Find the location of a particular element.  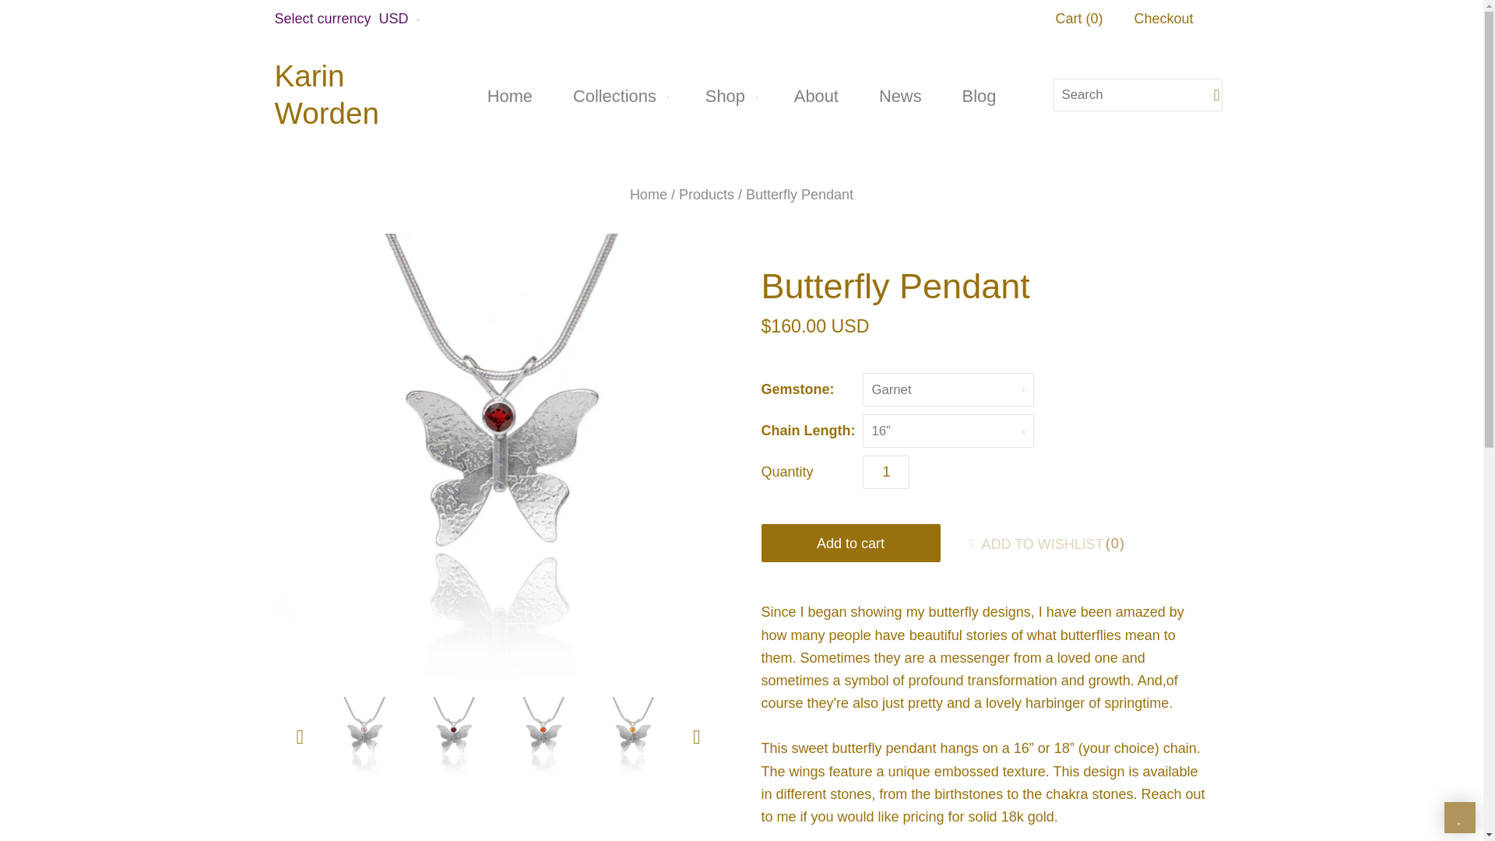

Blog is located at coordinates (979, 95).